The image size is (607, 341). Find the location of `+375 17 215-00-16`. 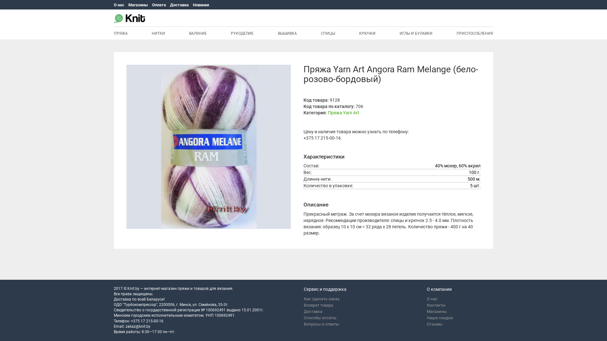

+375 17 215-00-16 is located at coordinates (322, 138).